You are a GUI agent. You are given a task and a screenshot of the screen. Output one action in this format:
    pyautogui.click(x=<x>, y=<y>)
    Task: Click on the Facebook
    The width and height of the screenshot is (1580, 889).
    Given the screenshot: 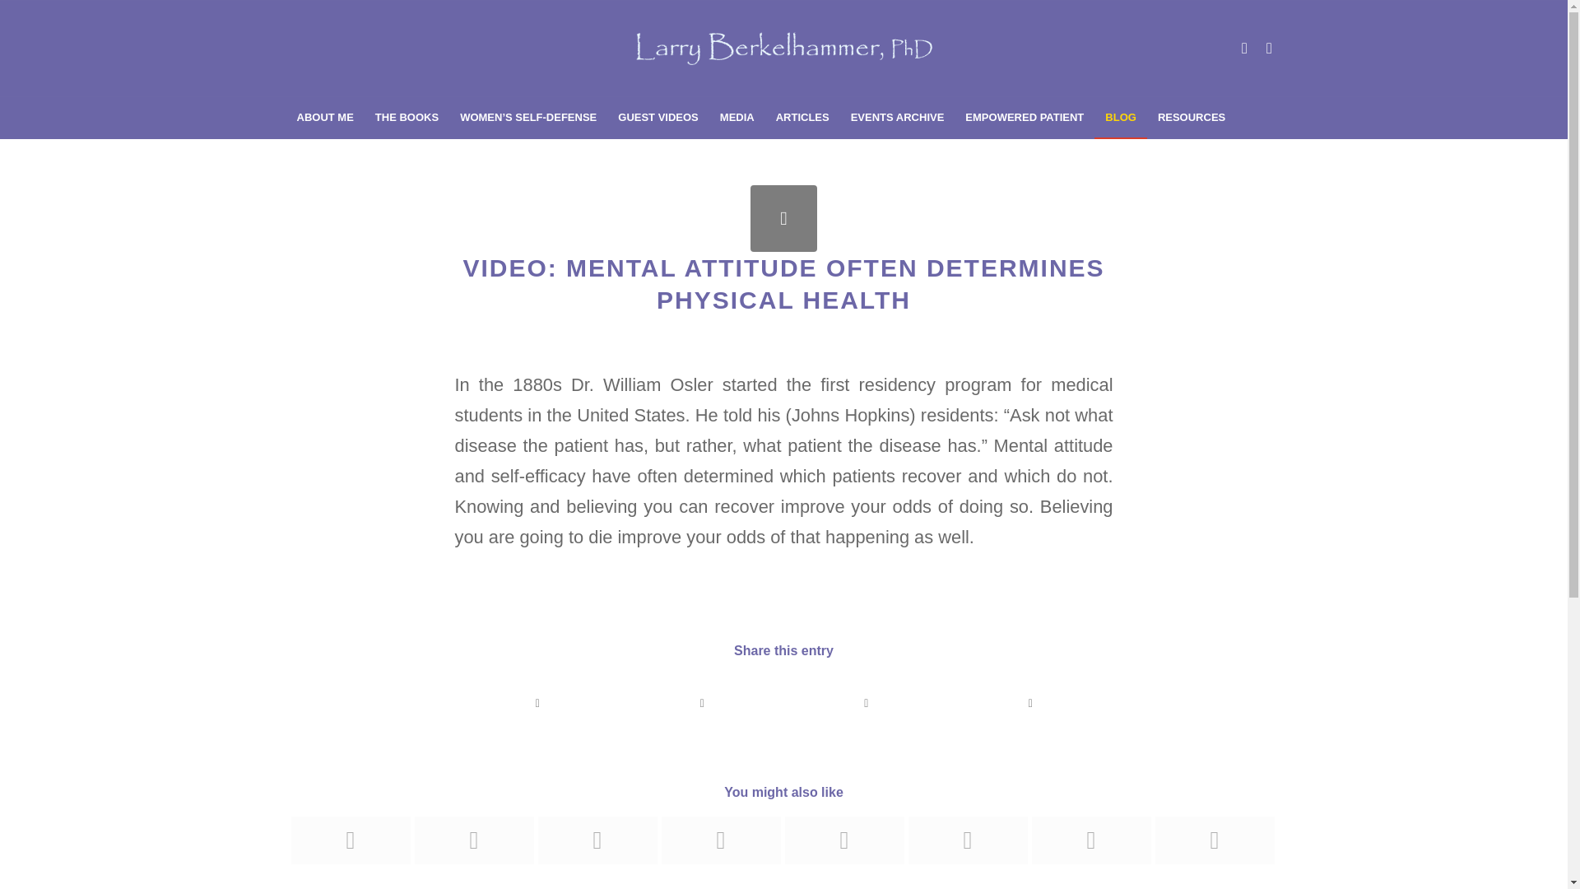 What is the action you would take?
    pyautogui.click(x=1269, y=49)
    